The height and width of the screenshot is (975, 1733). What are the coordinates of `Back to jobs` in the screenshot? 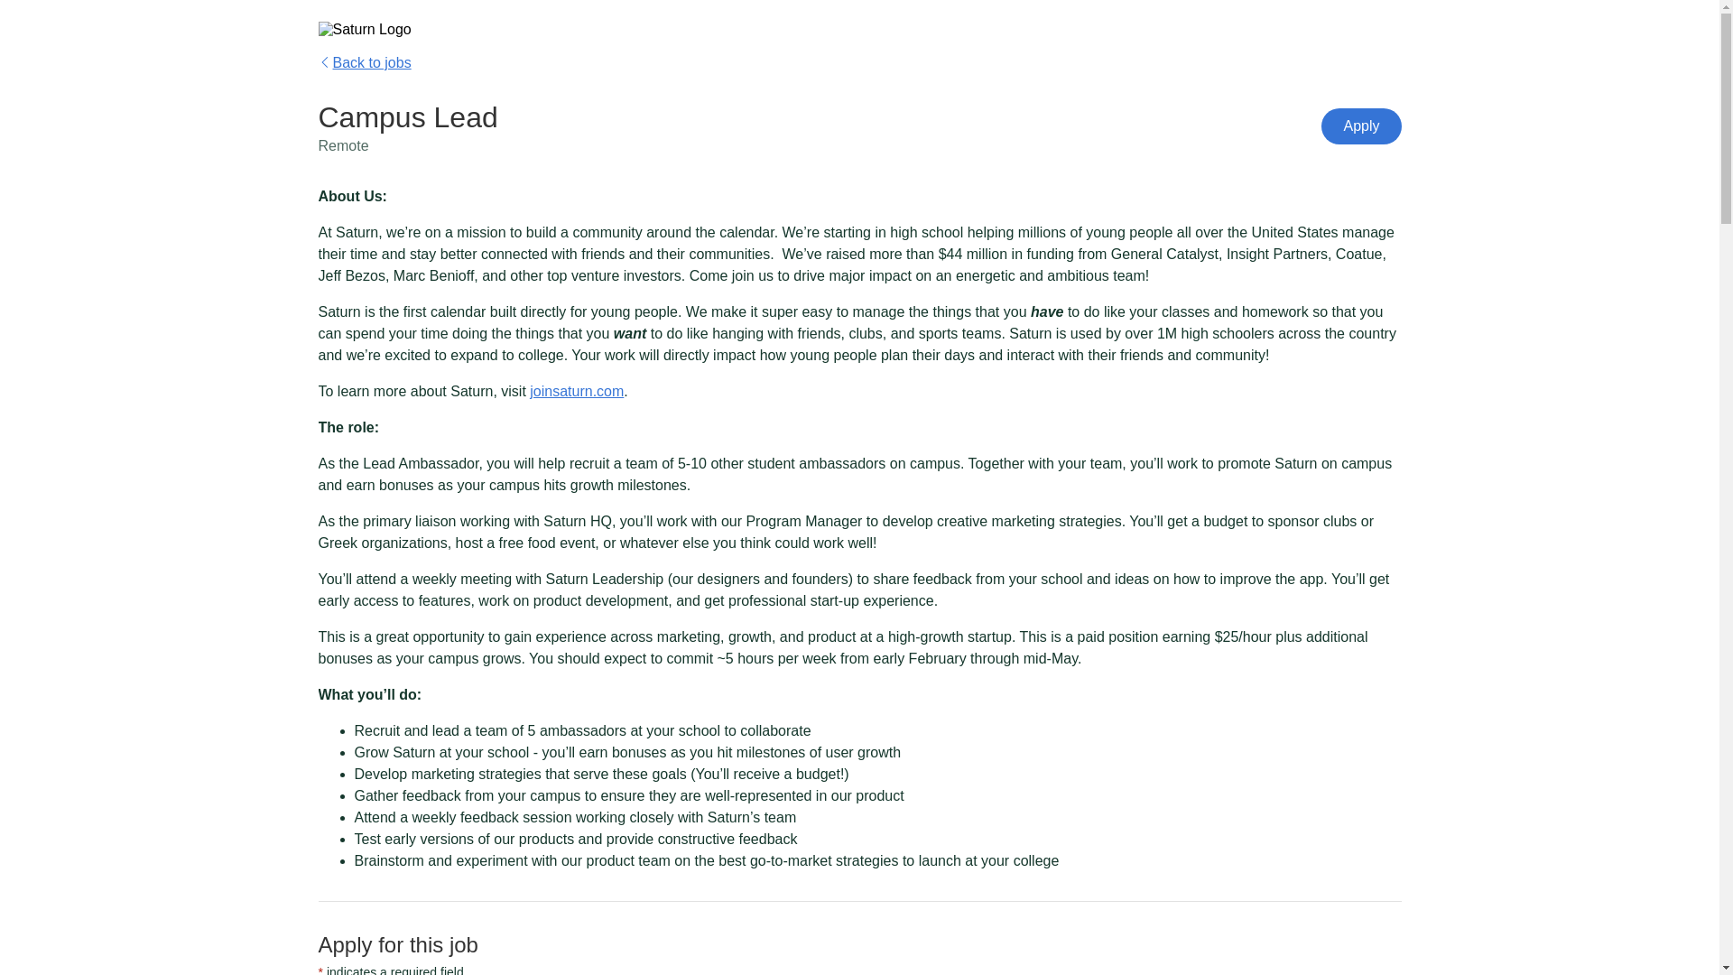 It's located at (364, 61).